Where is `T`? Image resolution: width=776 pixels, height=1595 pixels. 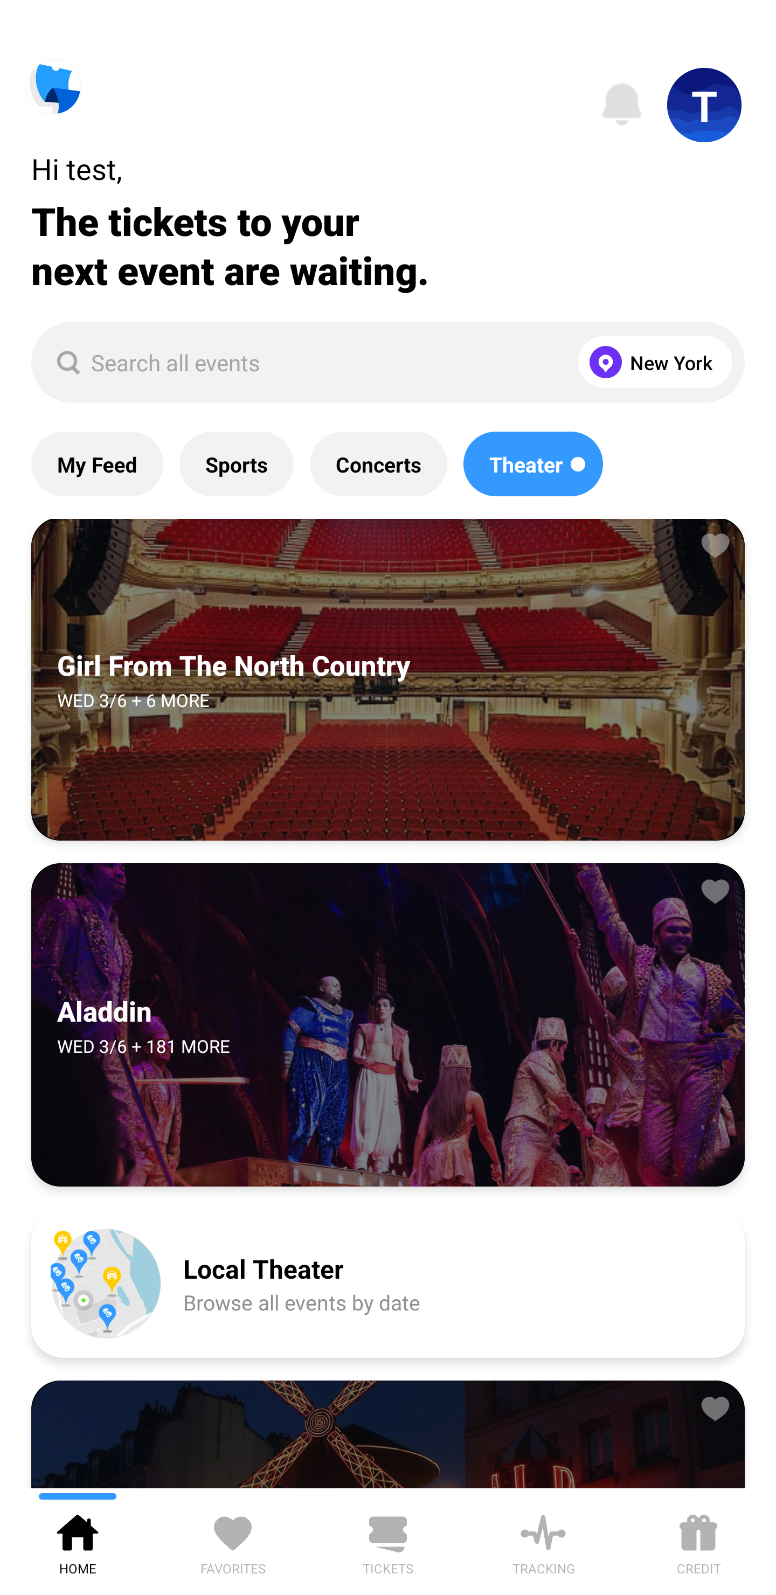
T is located at coordinates (704, 105).